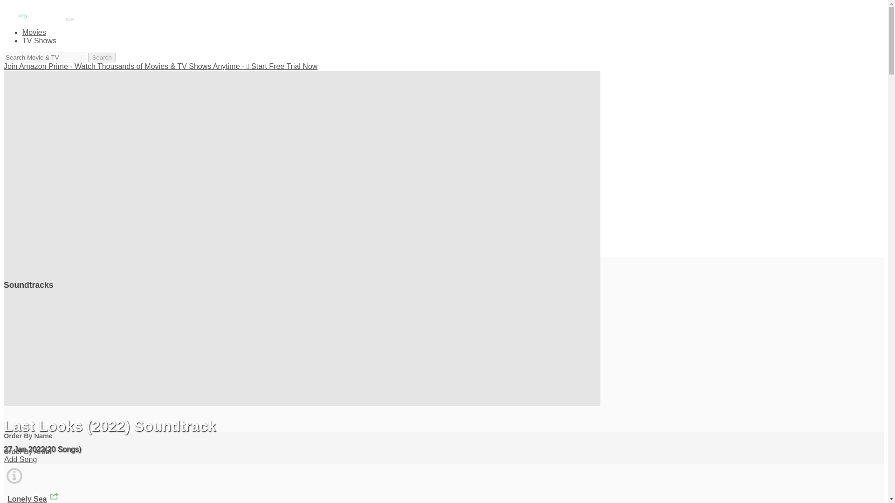 The image size is (895, 503). Describe the element at coordinates (102, 57) in the screenshot. I see `Search` at that location.